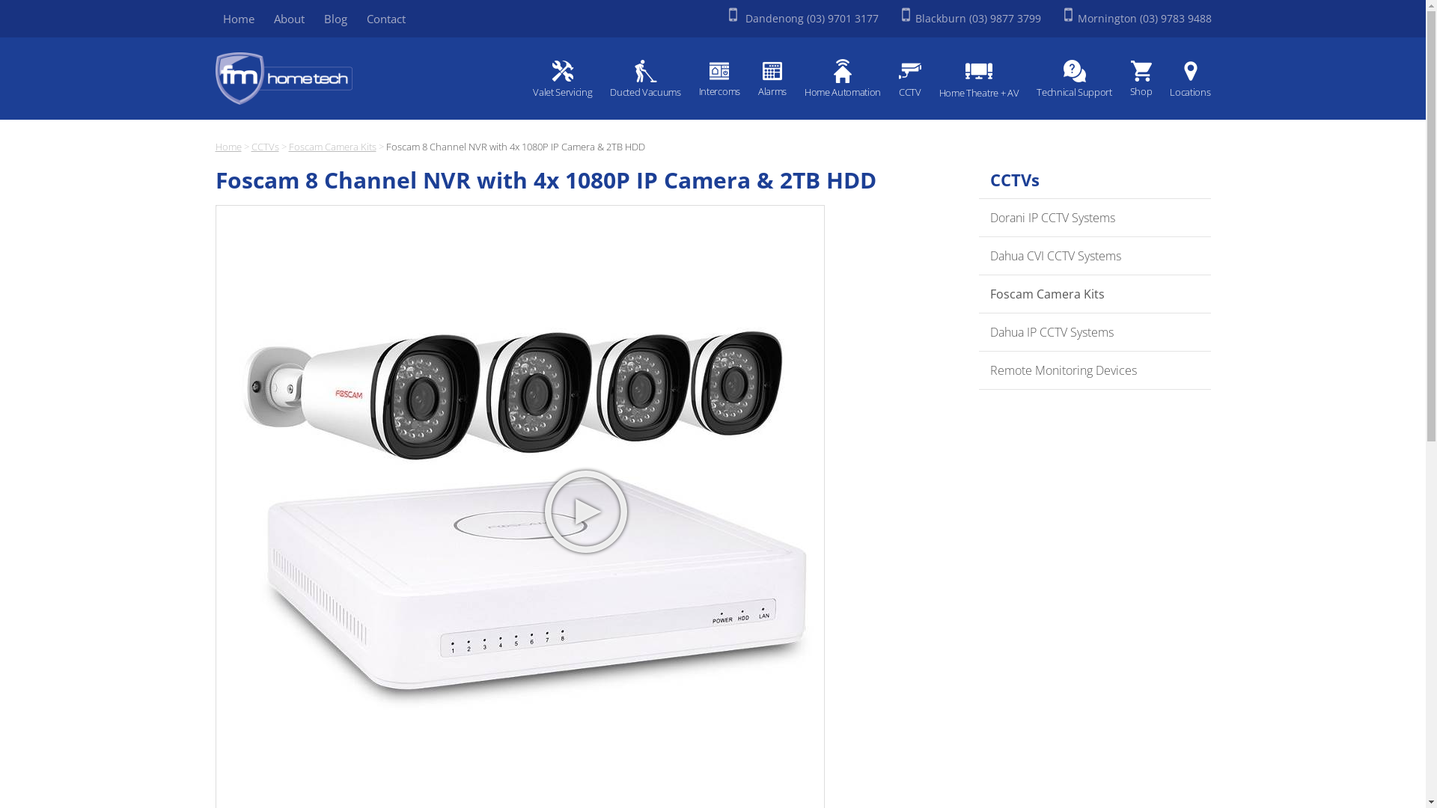 Image resolution: width=1437 pixels, height=808 pixels. Describe the element at coordinates (942, 18) in the screenshot. I see `Blackburn` at that location.